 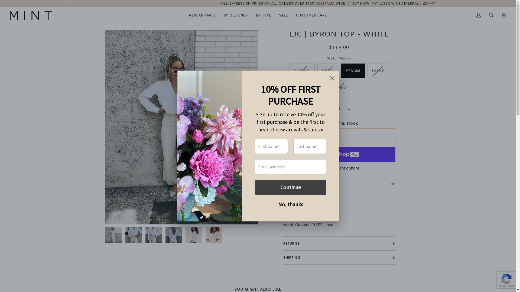 I want to click on DESCRIPTION, so click(x=339, y=183).